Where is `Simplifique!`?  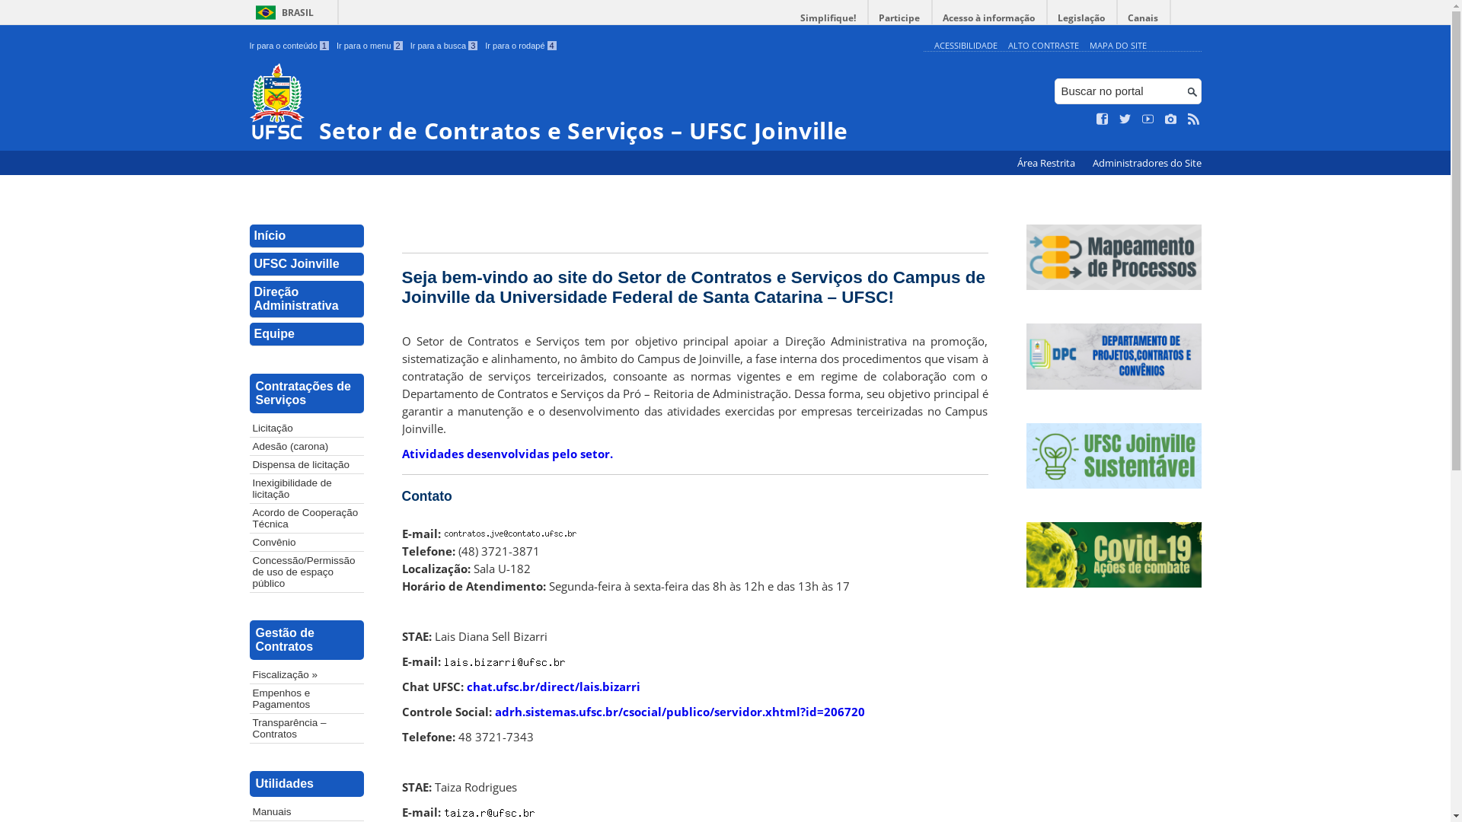
Simplifique! is located at coordinates (828, 18).